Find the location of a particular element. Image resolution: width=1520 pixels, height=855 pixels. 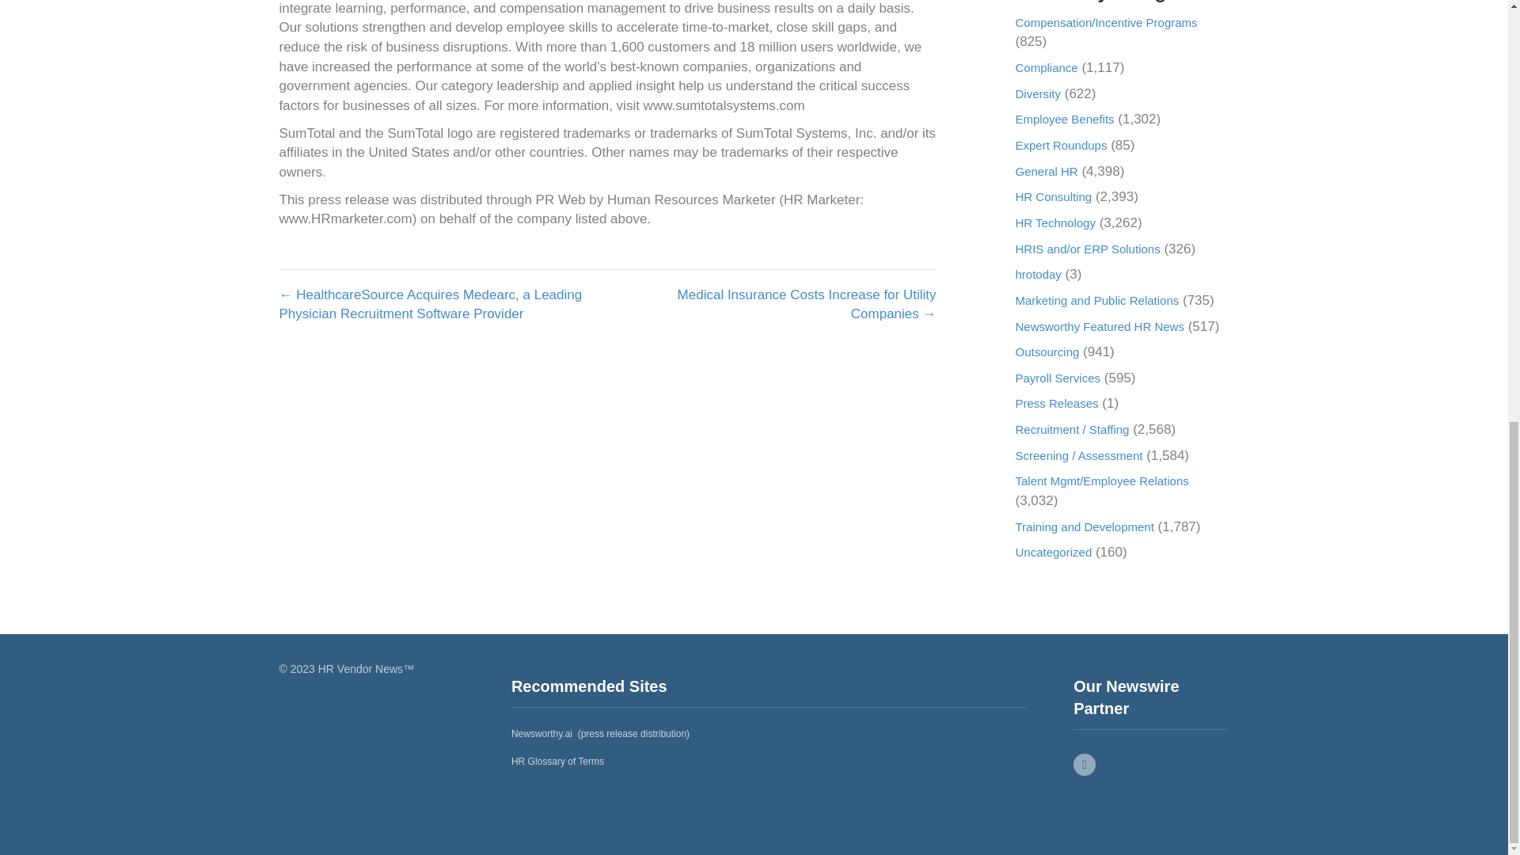

Training and Development is located at coordinates (1085, 526).